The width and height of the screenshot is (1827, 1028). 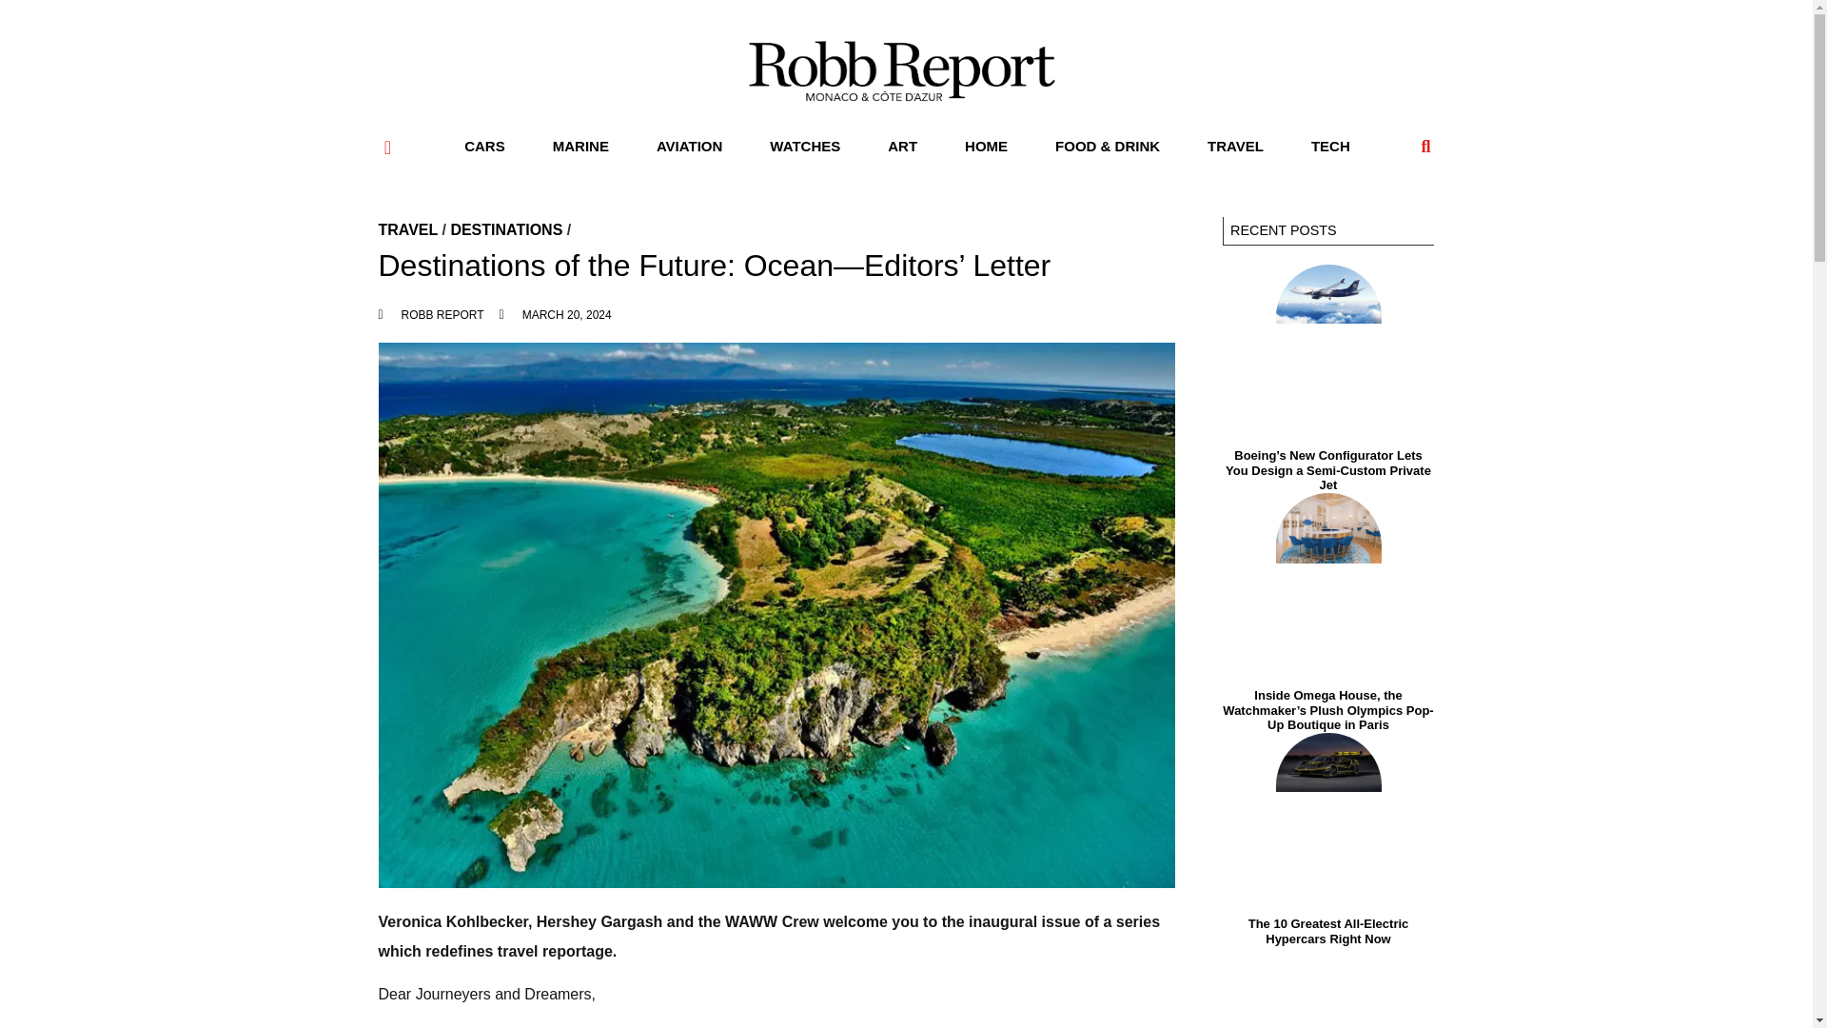 I want to click on WATCHES, so click(x=805, y=147).